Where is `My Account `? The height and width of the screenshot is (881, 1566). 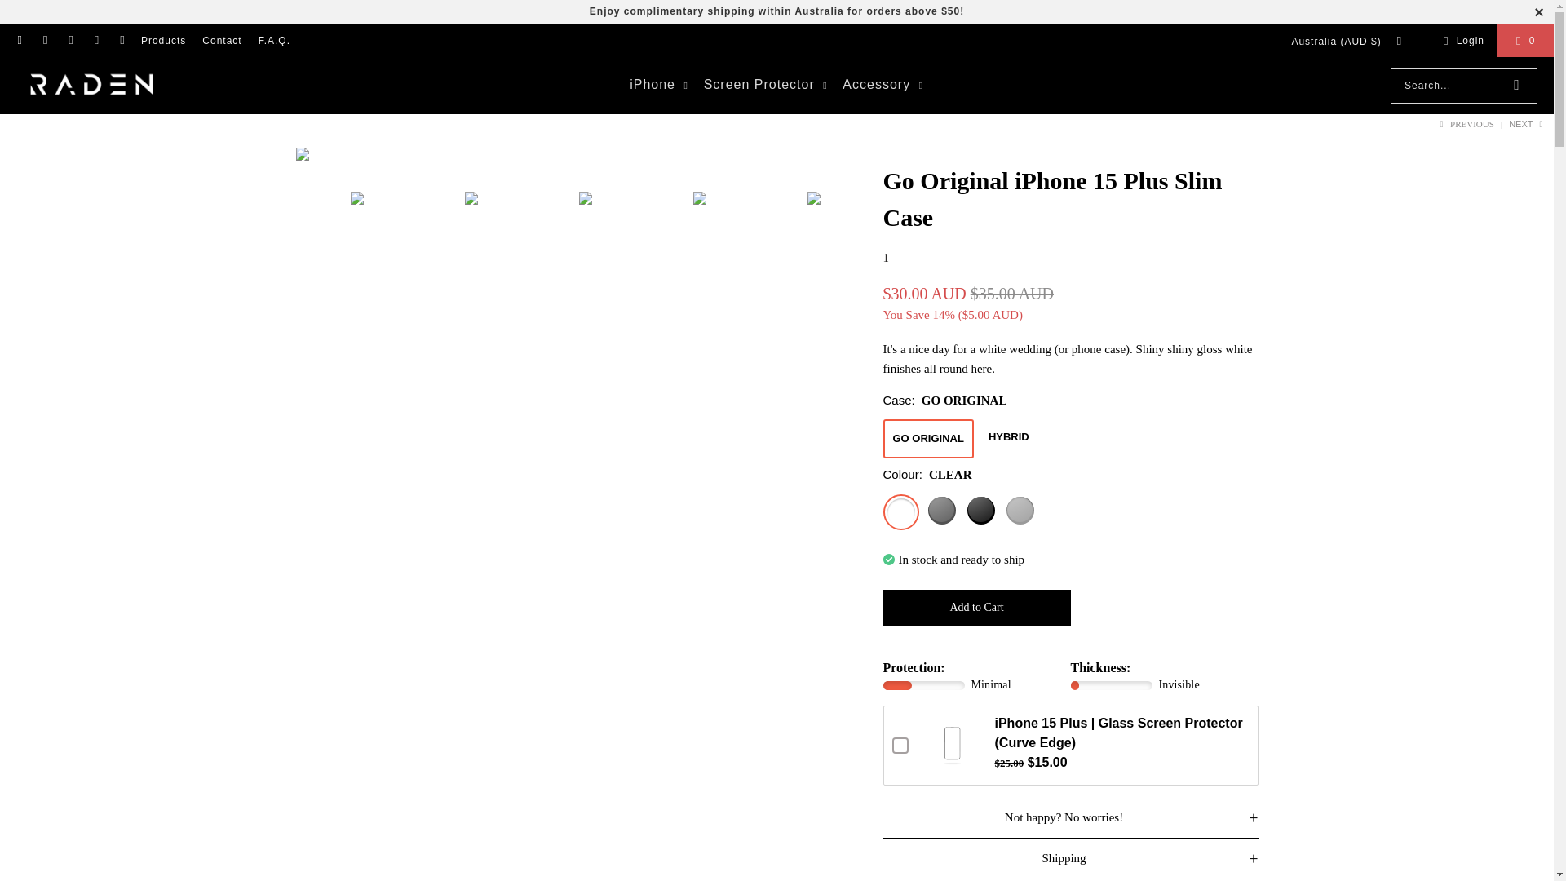 My Account  is located at coordinates (1461, 40).